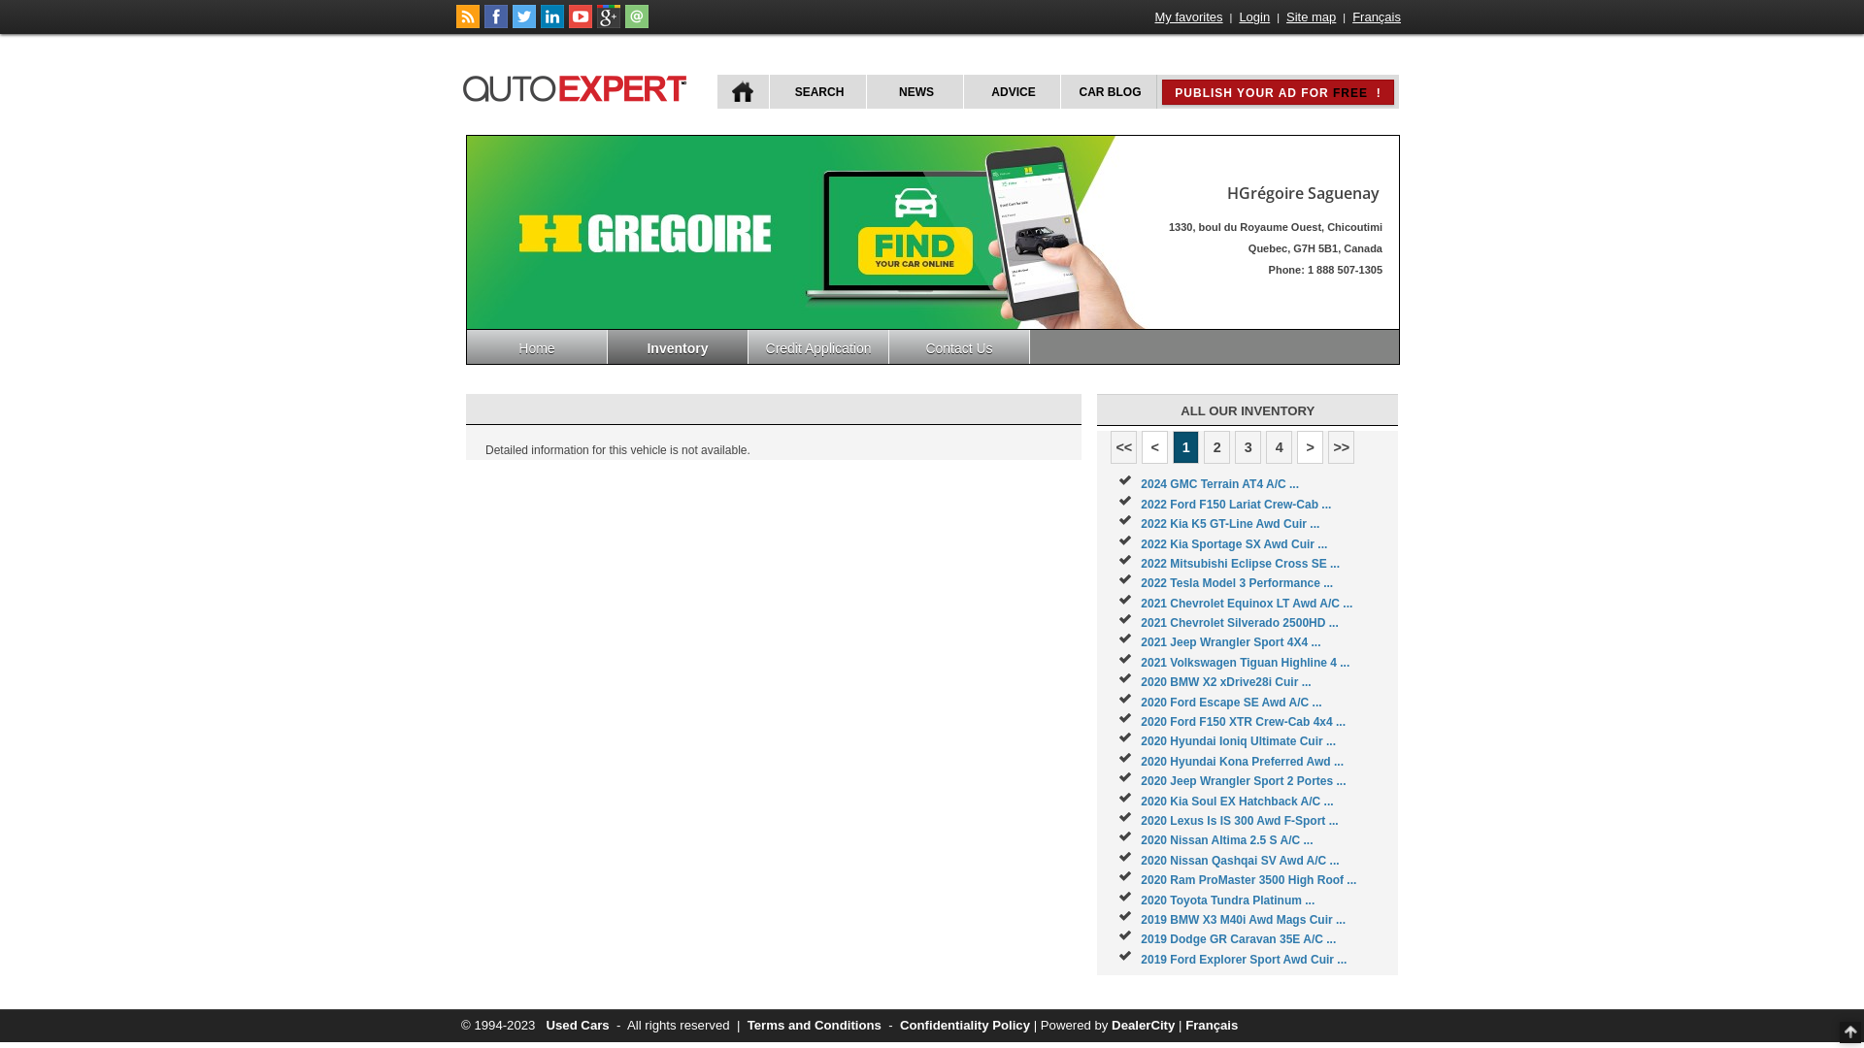  I want to click on 2019 Dodge GR Caravan 35E A/C ..., so click(1239, 939).